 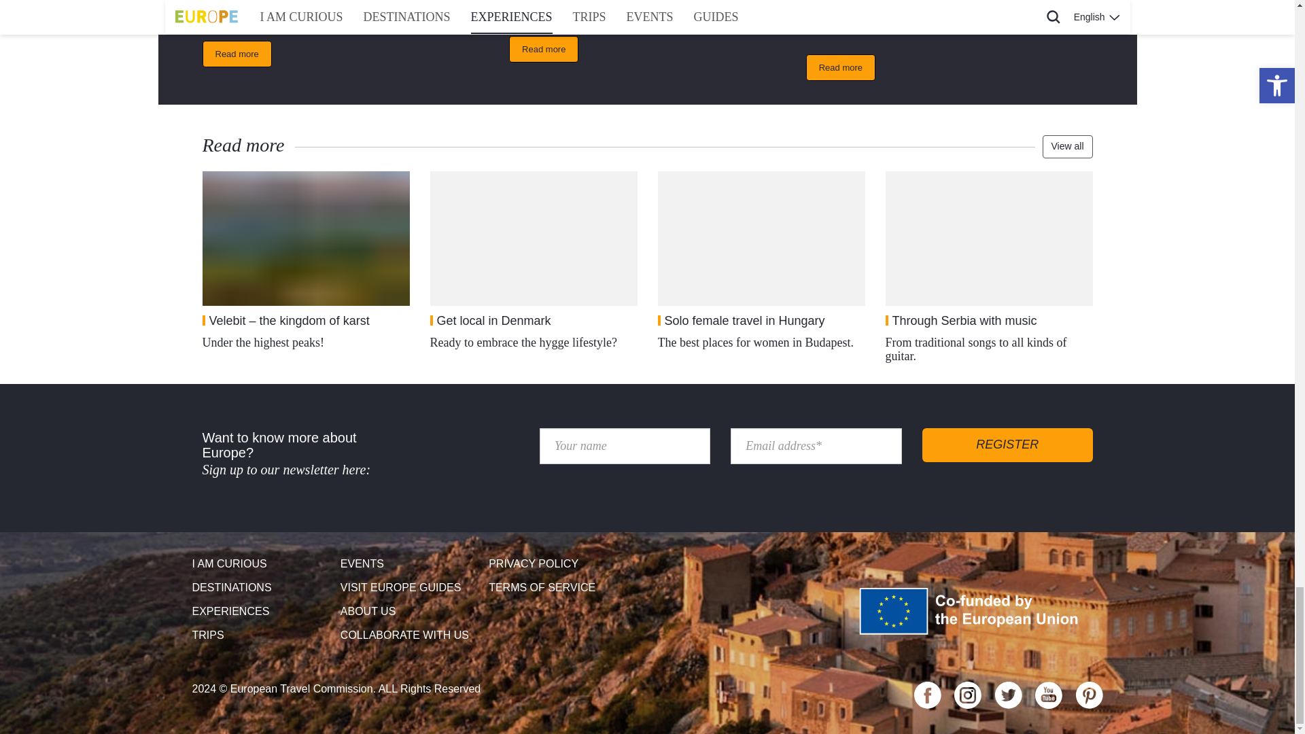 What do you see at coordinates (409, 588) in the screenshot?
I see `VISIT EUROPE GUIDES` at bounding box center [409, 588].